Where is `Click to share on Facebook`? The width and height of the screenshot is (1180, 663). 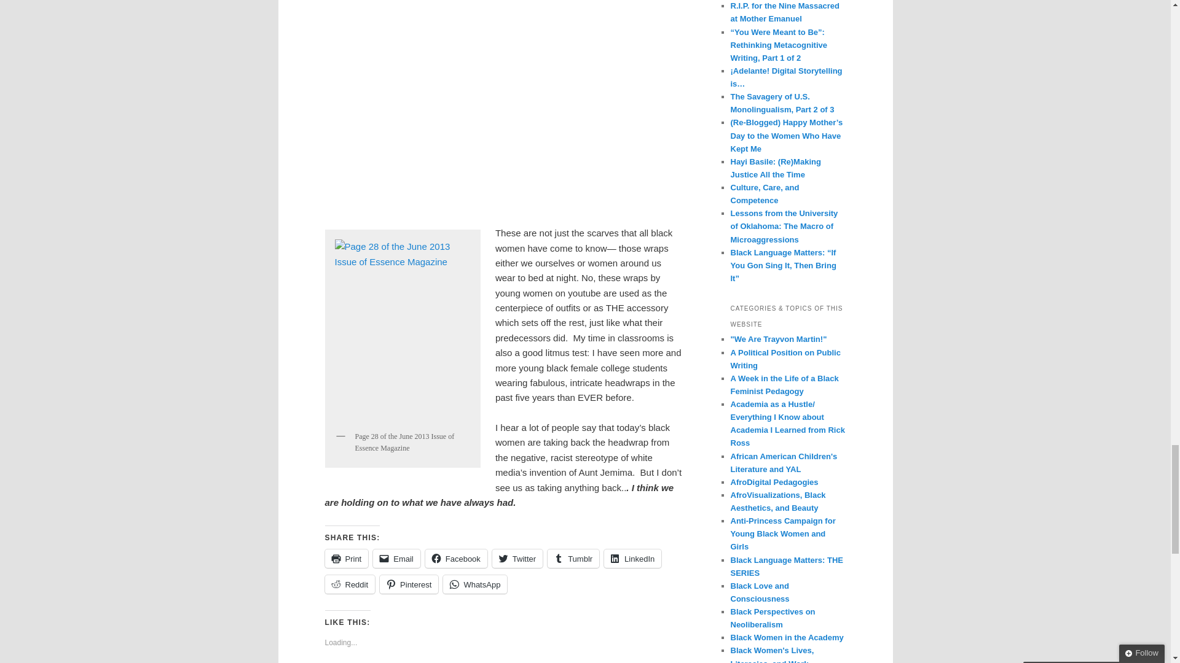 Click to share on Facebook is located at coordinates (456, 559).